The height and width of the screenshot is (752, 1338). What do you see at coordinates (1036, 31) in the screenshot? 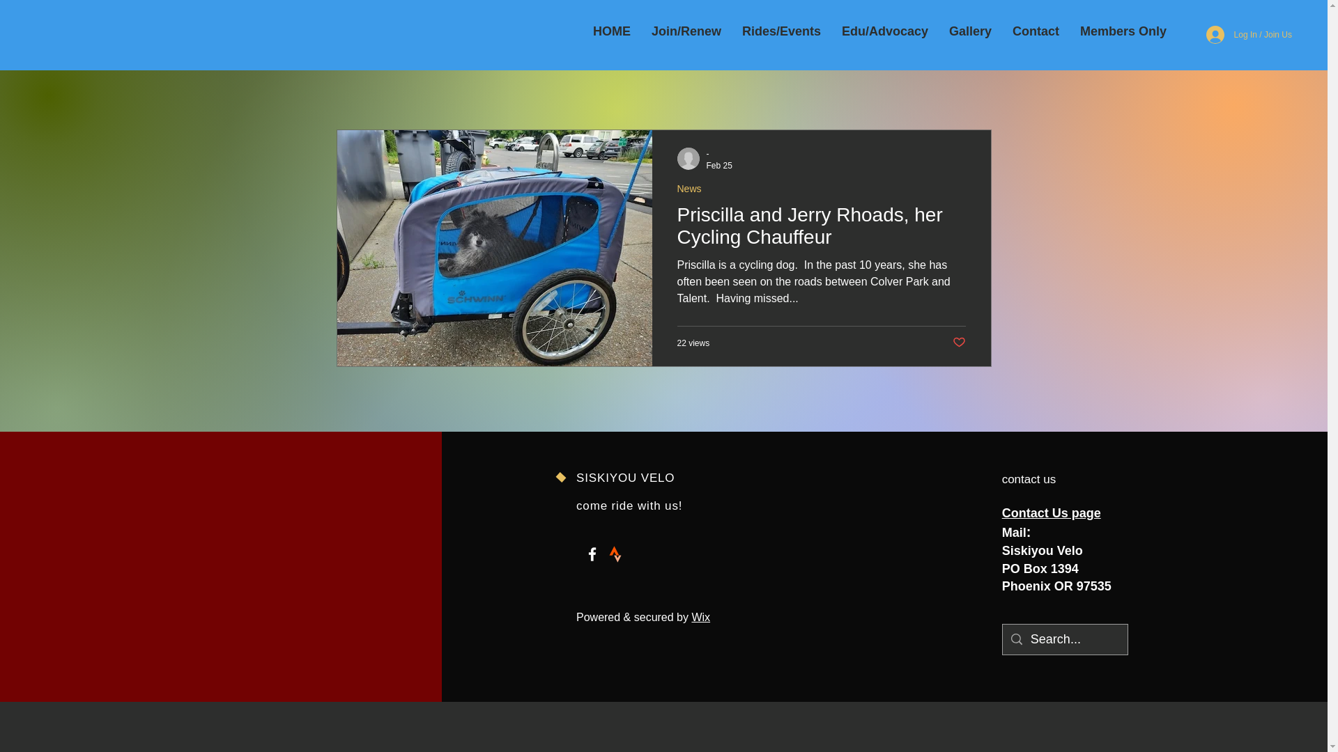
I see `Contact` at bounding box center [1036, 31].